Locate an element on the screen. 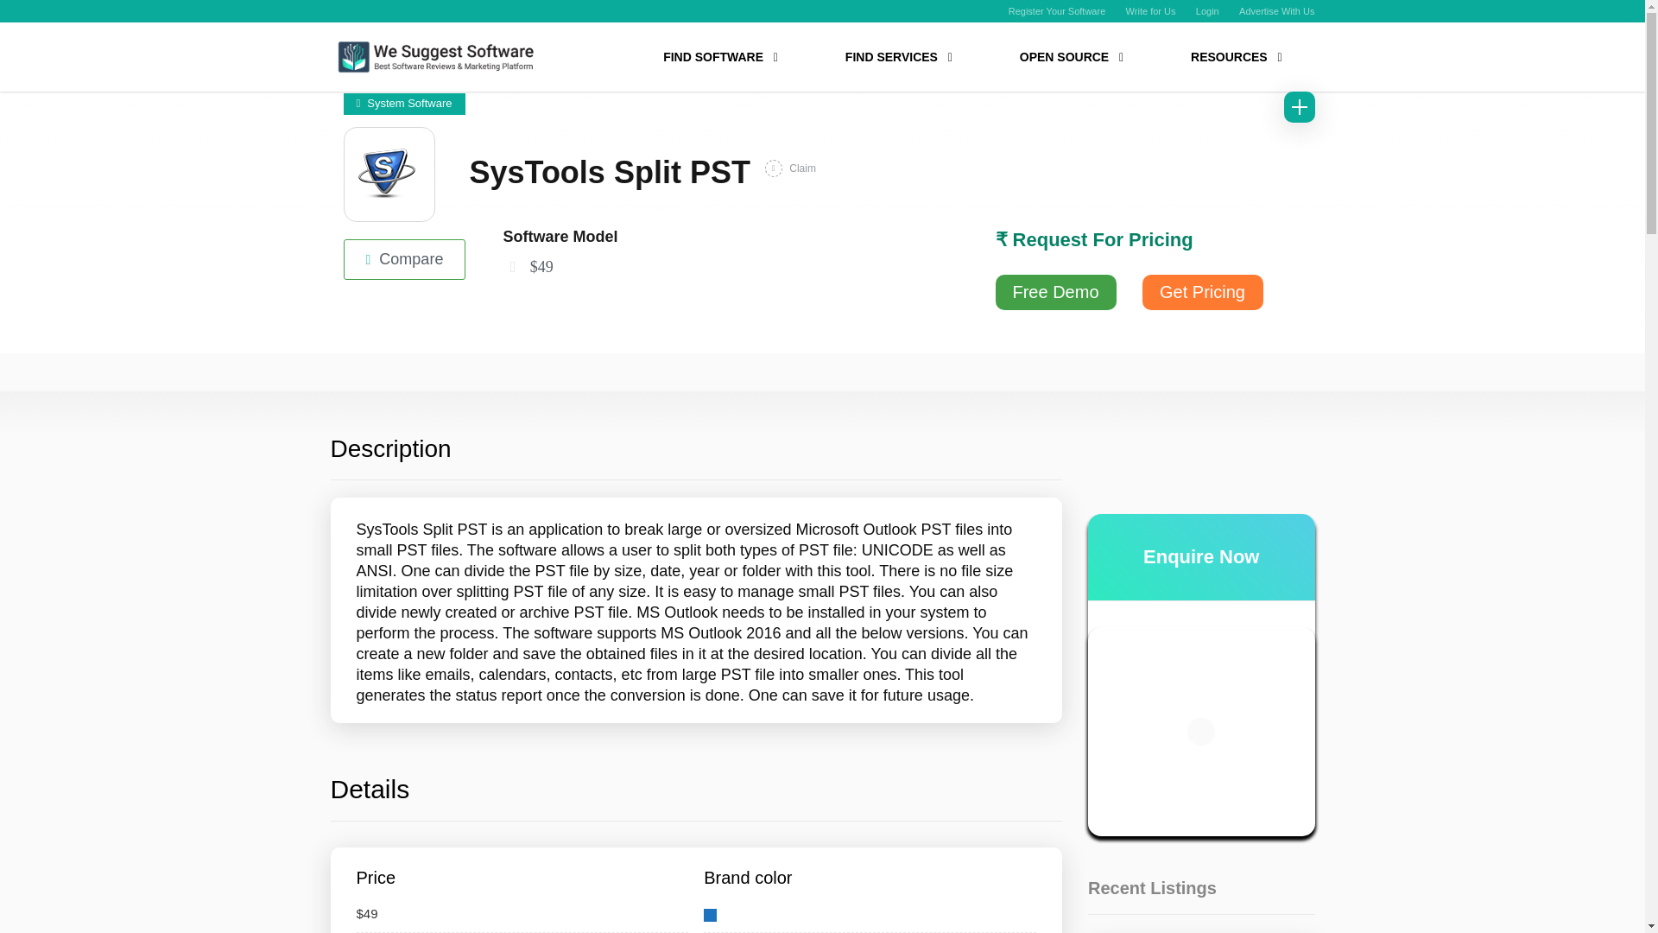 This screenshot has height=933, width=1658. Advertise With Us is located at coordinates (1276, 10).